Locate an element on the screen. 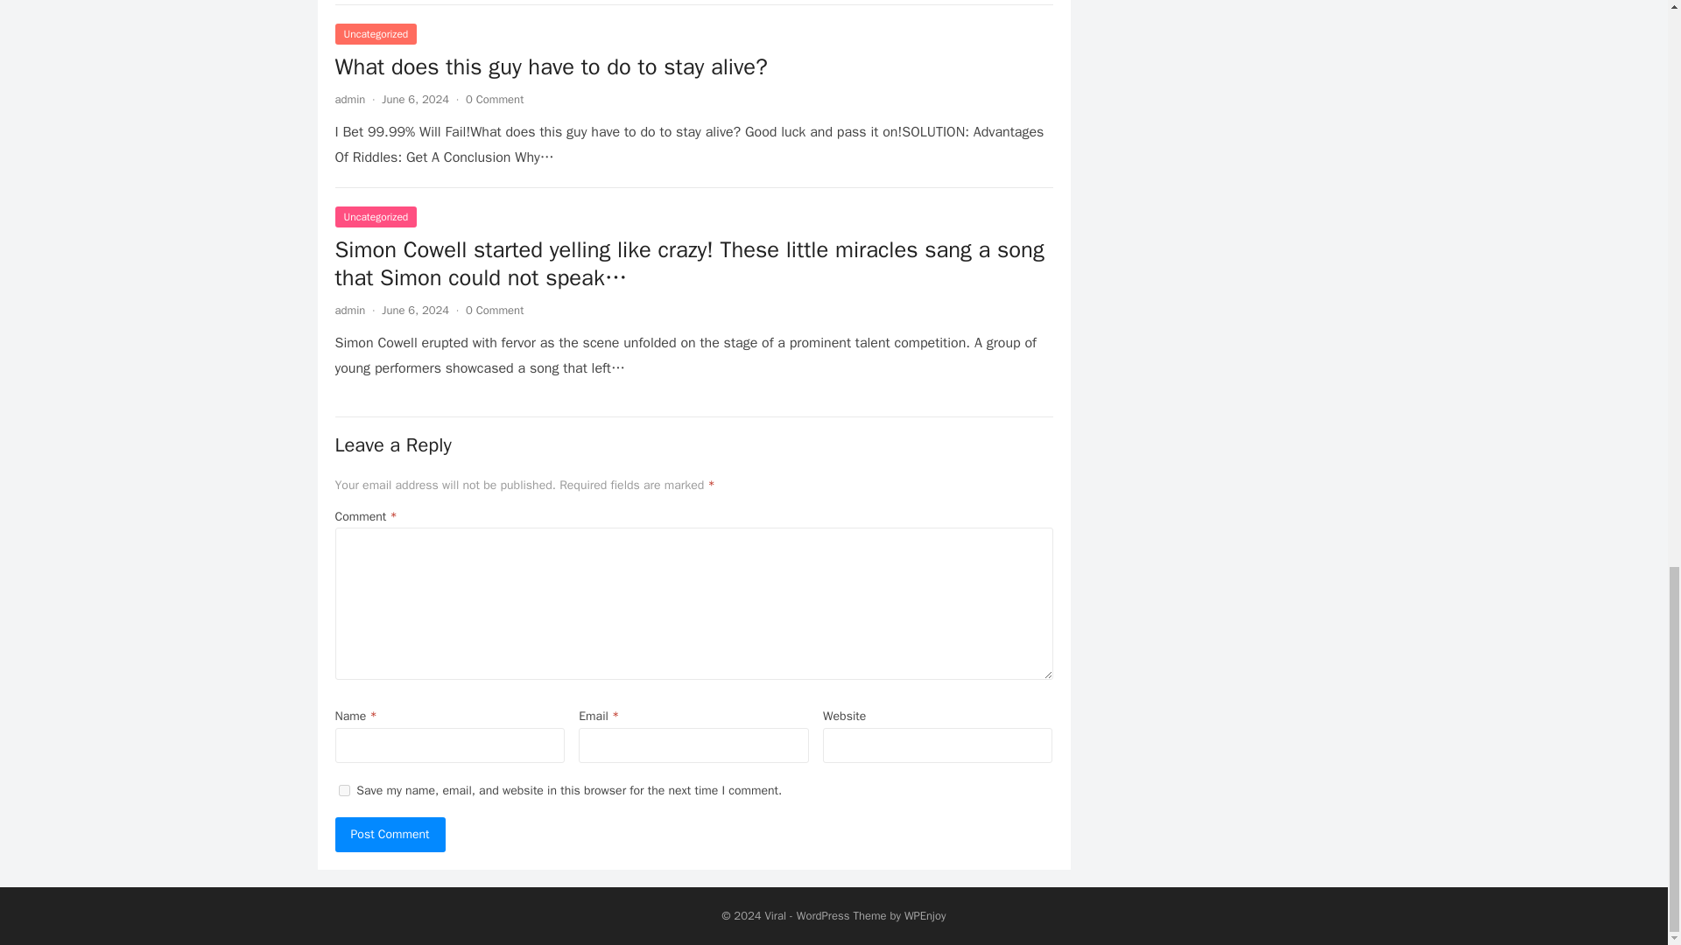  Uncategorized is located at coordinates (376, 33).